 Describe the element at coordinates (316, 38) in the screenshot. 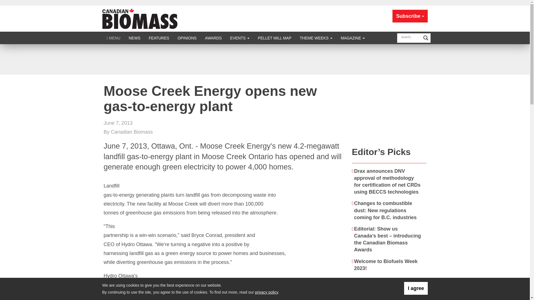

I see `THEME WEEKS` at that location.